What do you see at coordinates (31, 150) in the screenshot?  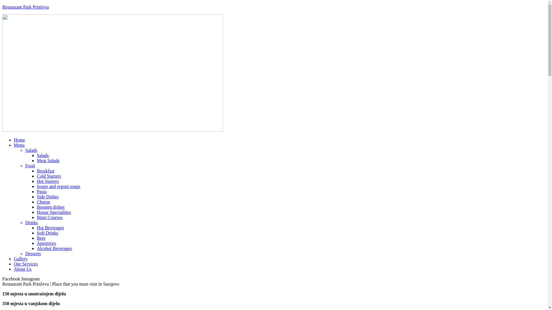 I see `Salads` at bounding box center [31, 150].